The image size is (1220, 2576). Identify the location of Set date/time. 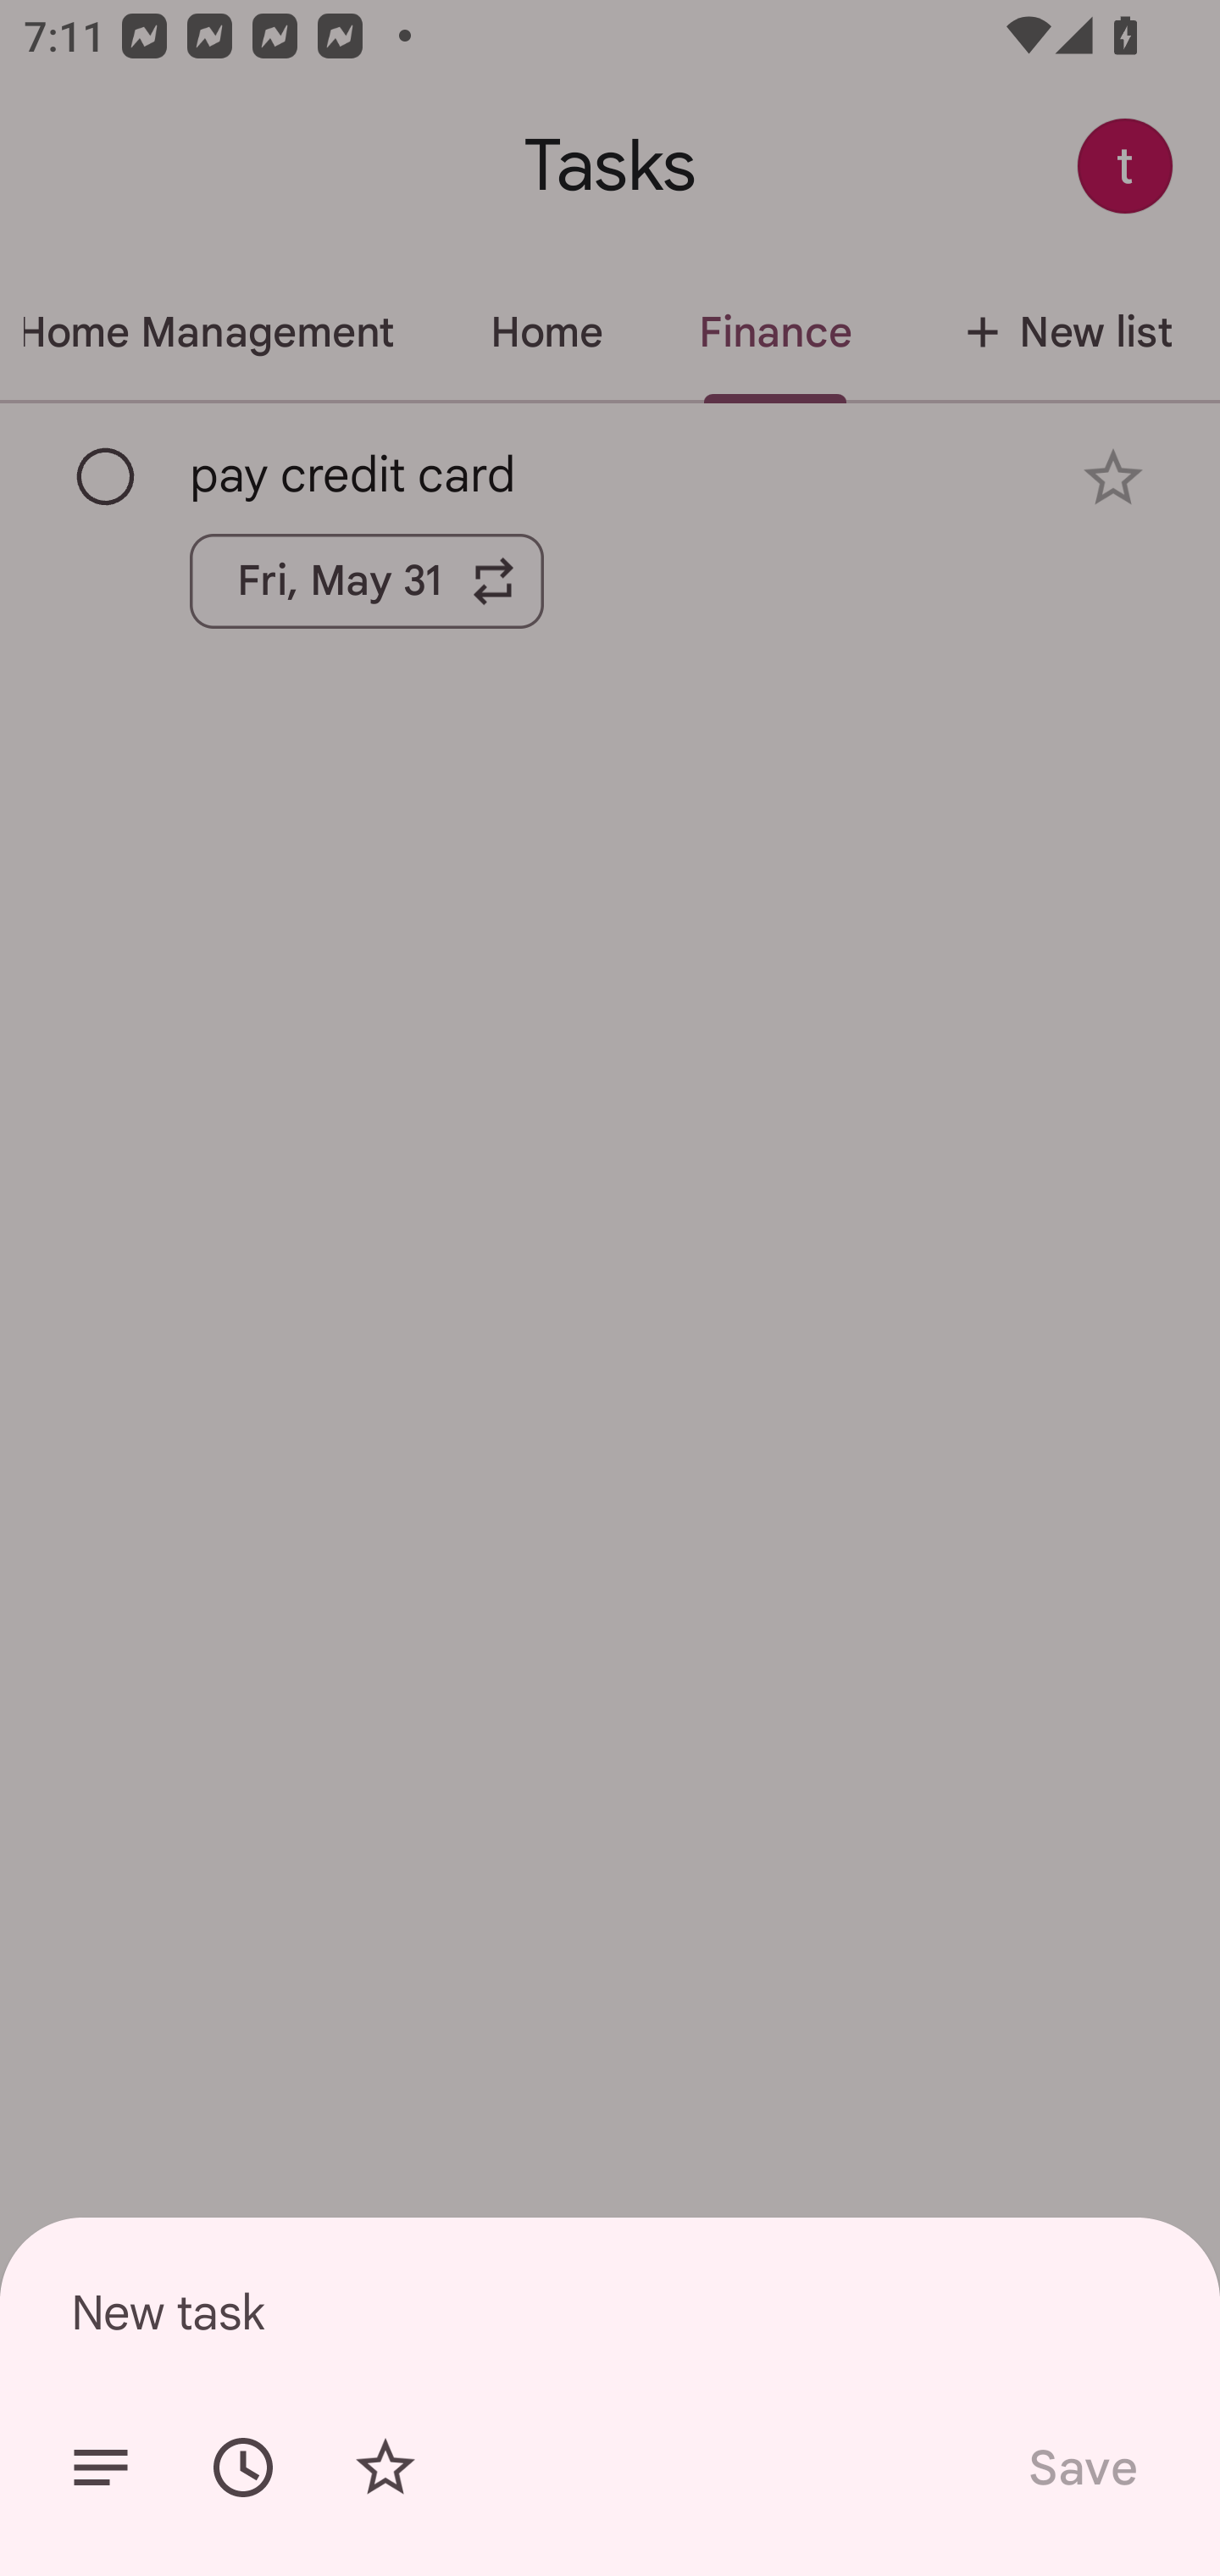
(243, 2468).